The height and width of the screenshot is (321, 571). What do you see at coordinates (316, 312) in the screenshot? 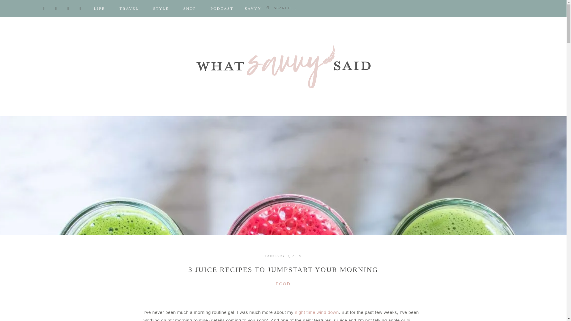
I see `night time wind down` at bounding box center [316, 312].